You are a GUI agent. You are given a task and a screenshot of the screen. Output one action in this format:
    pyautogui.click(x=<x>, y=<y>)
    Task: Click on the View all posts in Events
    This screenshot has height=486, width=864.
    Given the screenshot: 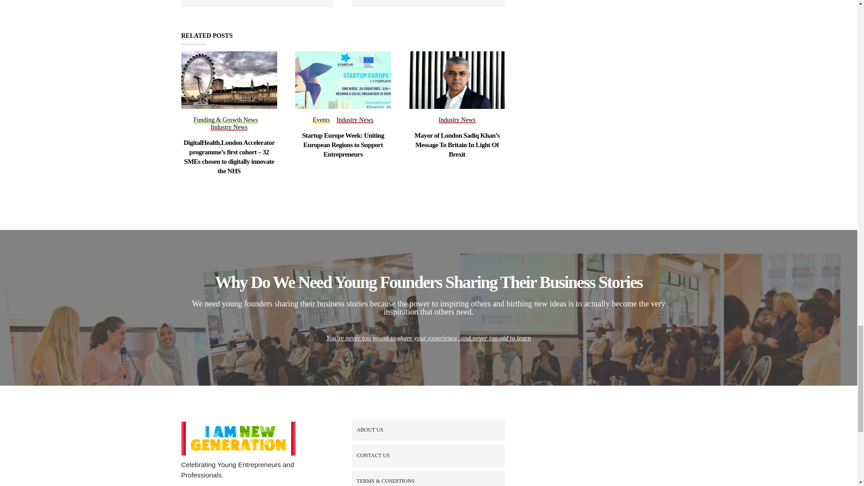 What is the action you would take?
    pyautogui.click(x=321, y=121)
    